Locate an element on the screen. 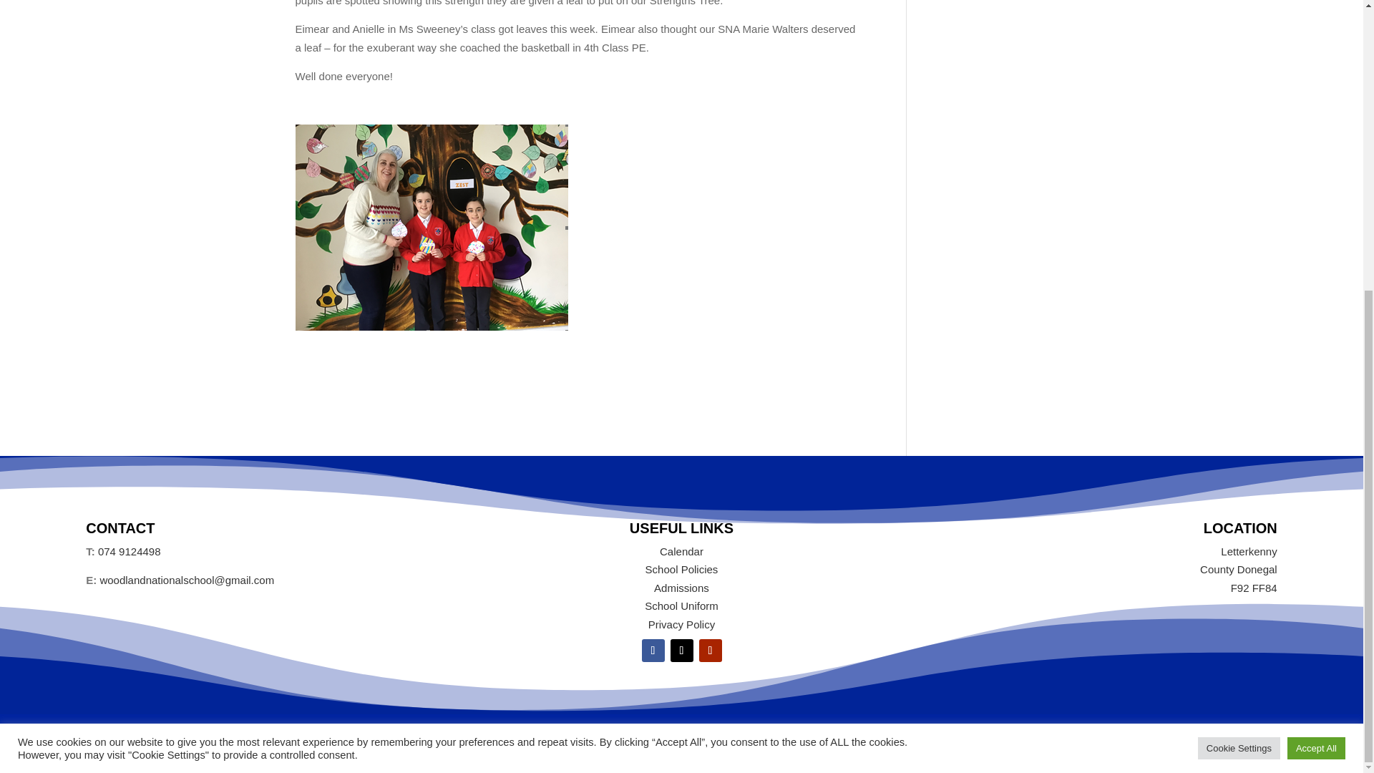 The image size is (1374, 773). Follow on Facebook is located at coordinates (653, 650).